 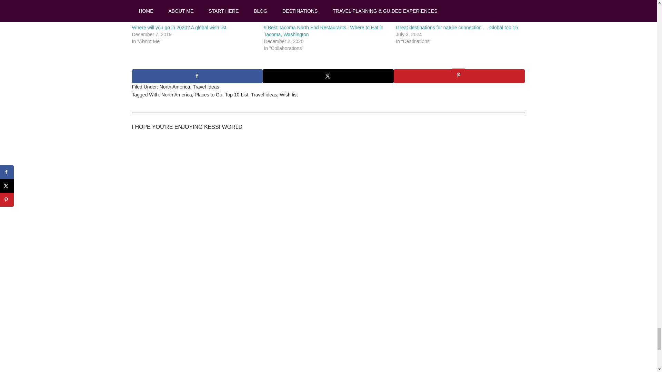 I want to click on Where will you go in 2020?  A global wish list., so click(x=194, y=12).